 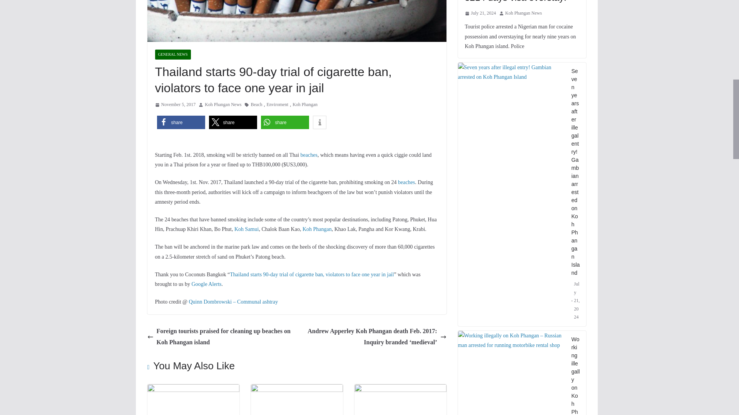 I want to click on 10:05 am, so click(x=175, y=105).